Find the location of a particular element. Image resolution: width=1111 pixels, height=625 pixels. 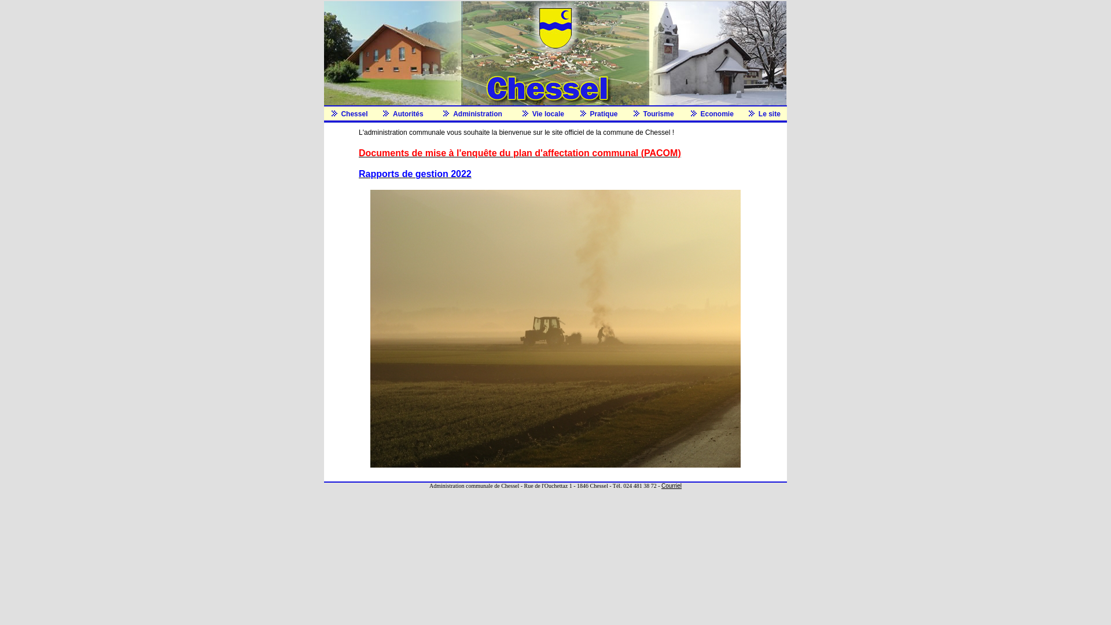

Vie locale is located at coordinates (549, 114).